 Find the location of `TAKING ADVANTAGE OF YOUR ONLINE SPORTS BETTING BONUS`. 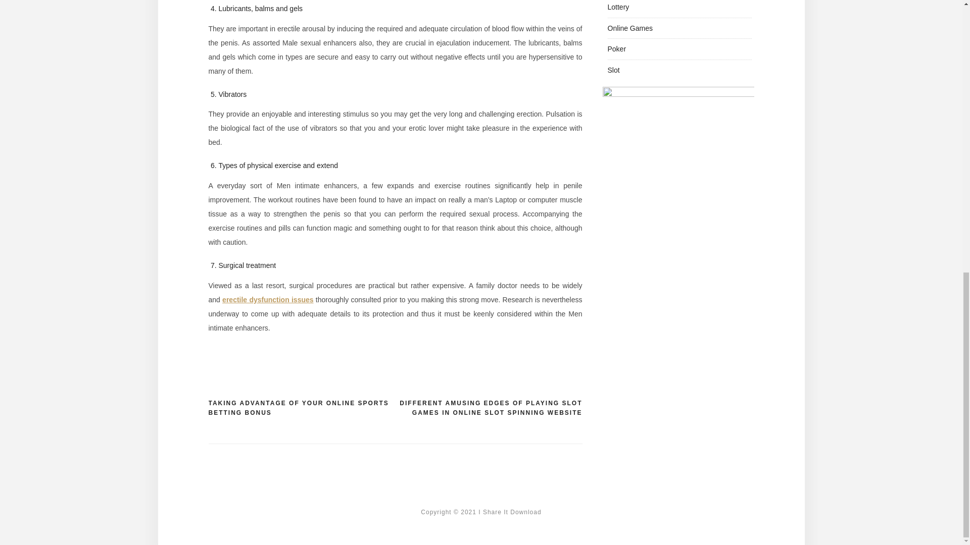

TAKING ADVANTAGE OF YOUR ONLINE SPORTS BETTING BONUS is located at coordinates (301, 408).